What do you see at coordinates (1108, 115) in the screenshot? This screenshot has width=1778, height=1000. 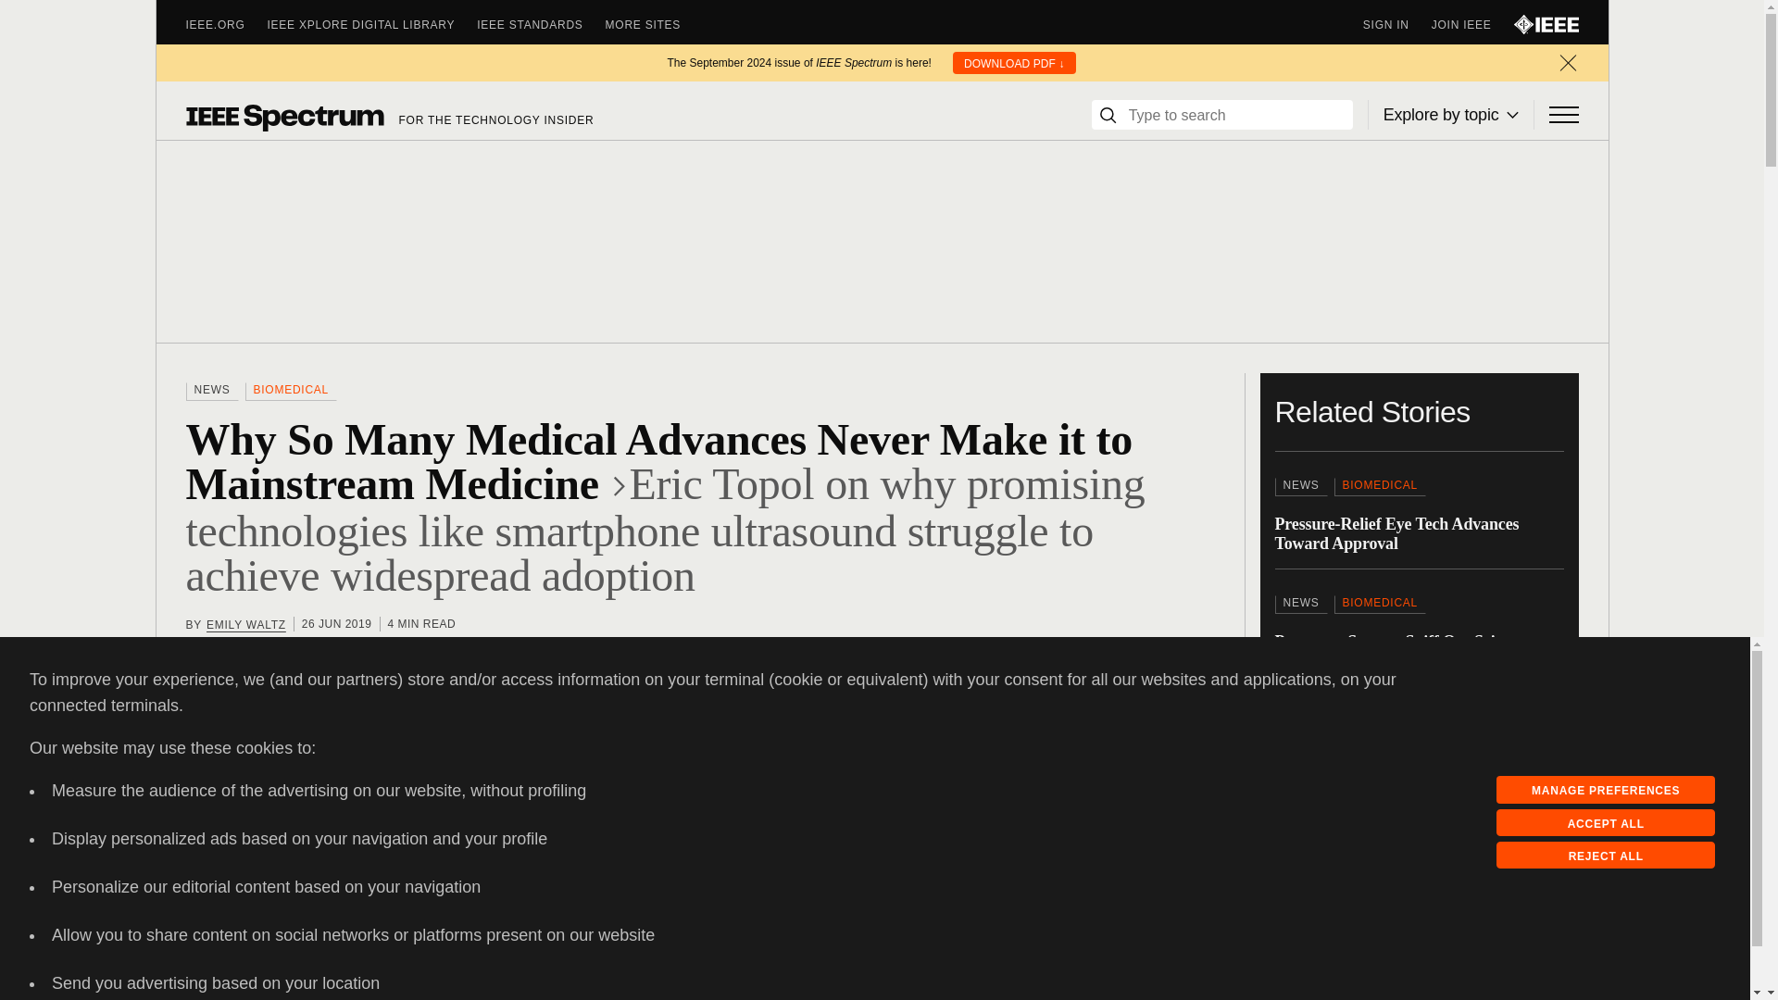 I see `Search` at bounding box center [1108, 115].